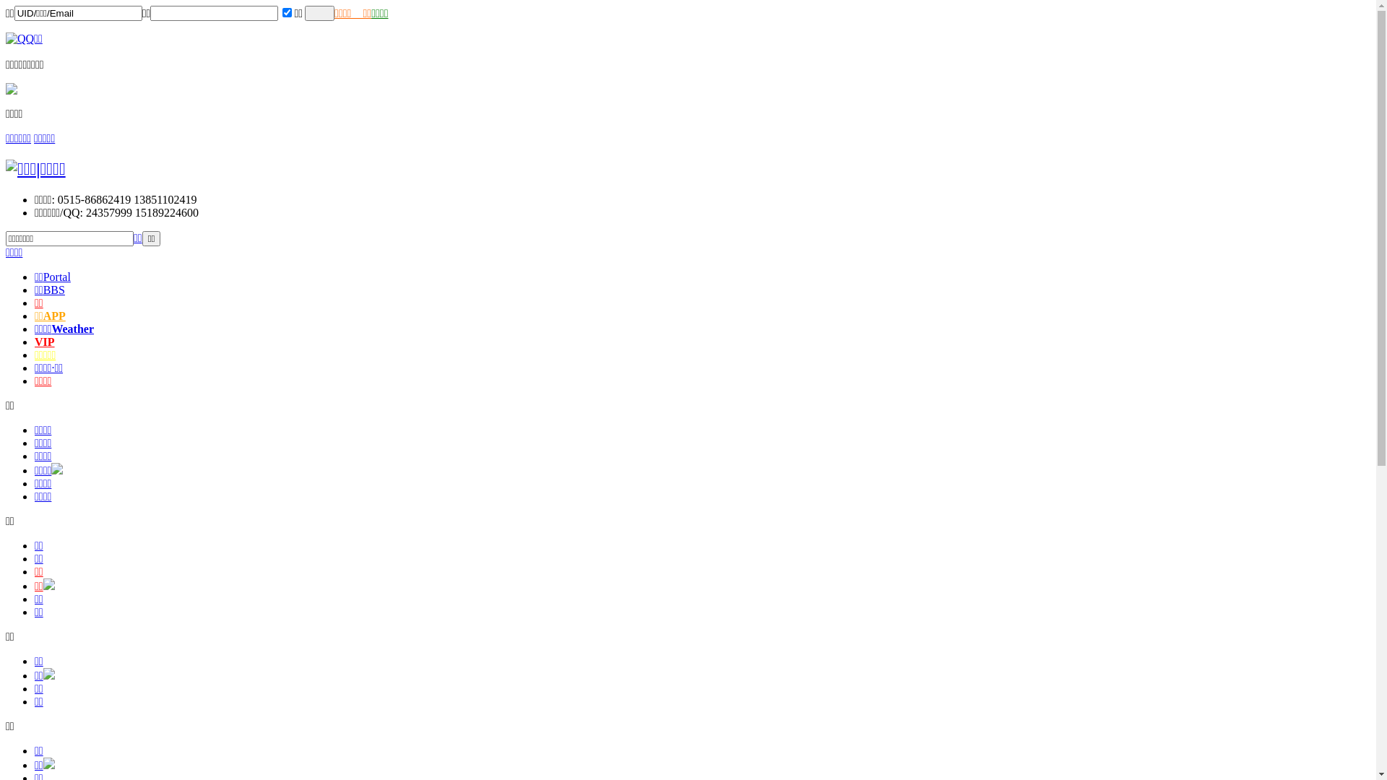 The width and height of the screenshot is (1387, 780). Describe the element at coordinates (45, 342) in the screenshot. I see `VIP` at that location.